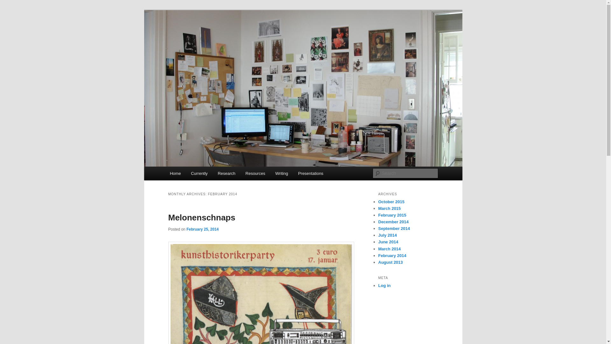 The width and height of the screenshot is (611, 344). Describe the element at coordinates (384, 285) in the screenshot. I see `Log in` at that location.